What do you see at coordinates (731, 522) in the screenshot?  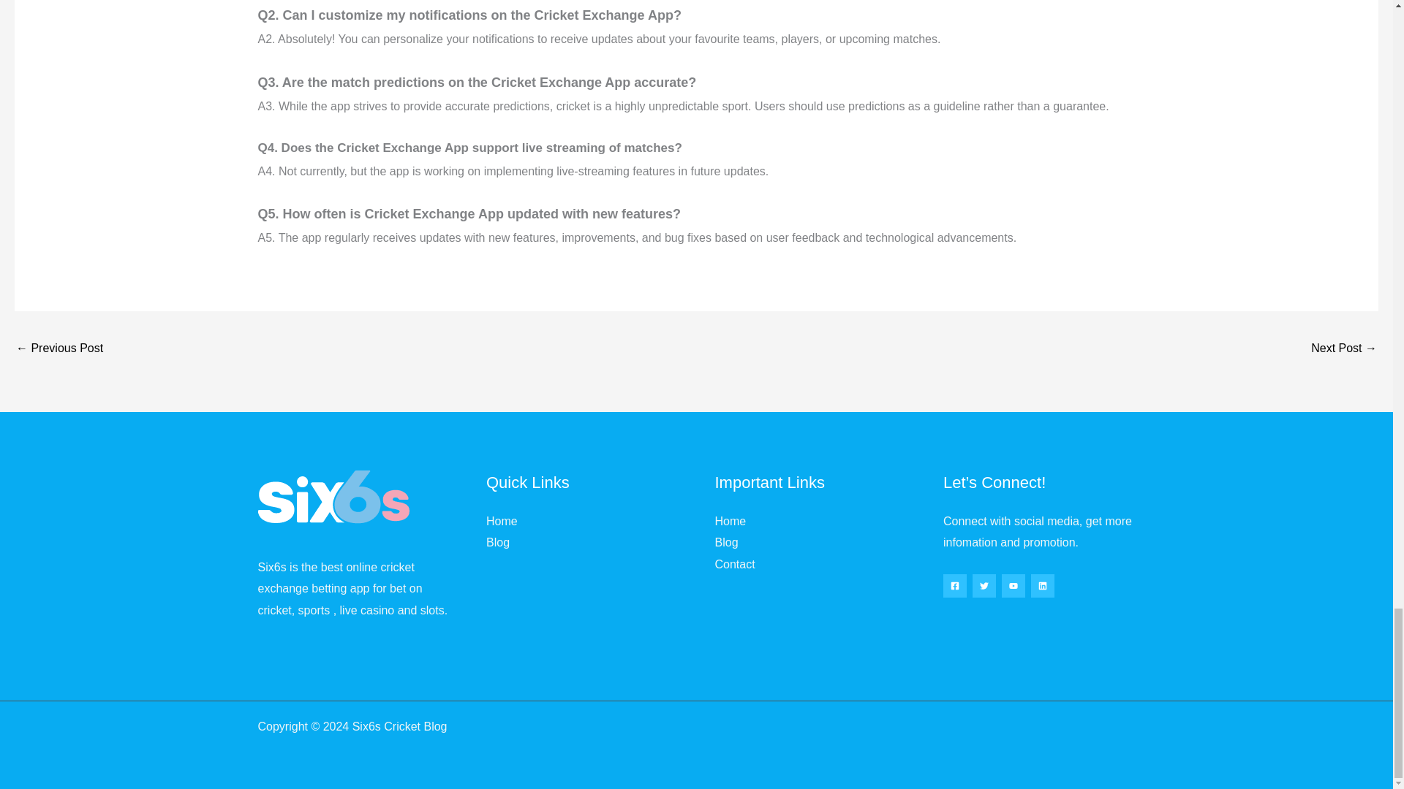 I see `Home` at bounding box center [731, 522].